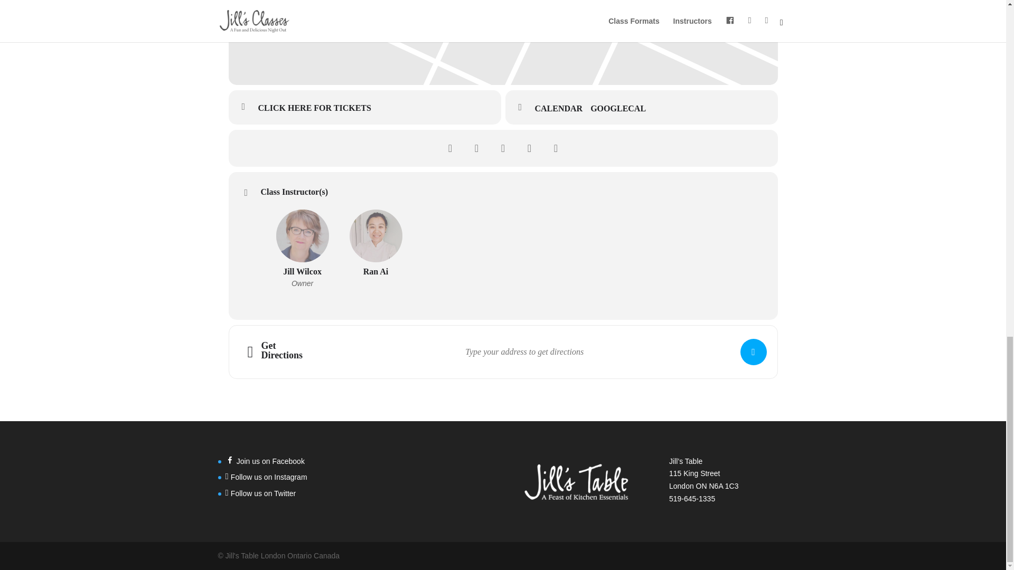 Image resolution: width=1014 pixels, height=570 pixels. Describe the element at coordinates (556, 148) in the screenshot. I see `Copy Link` at that location.